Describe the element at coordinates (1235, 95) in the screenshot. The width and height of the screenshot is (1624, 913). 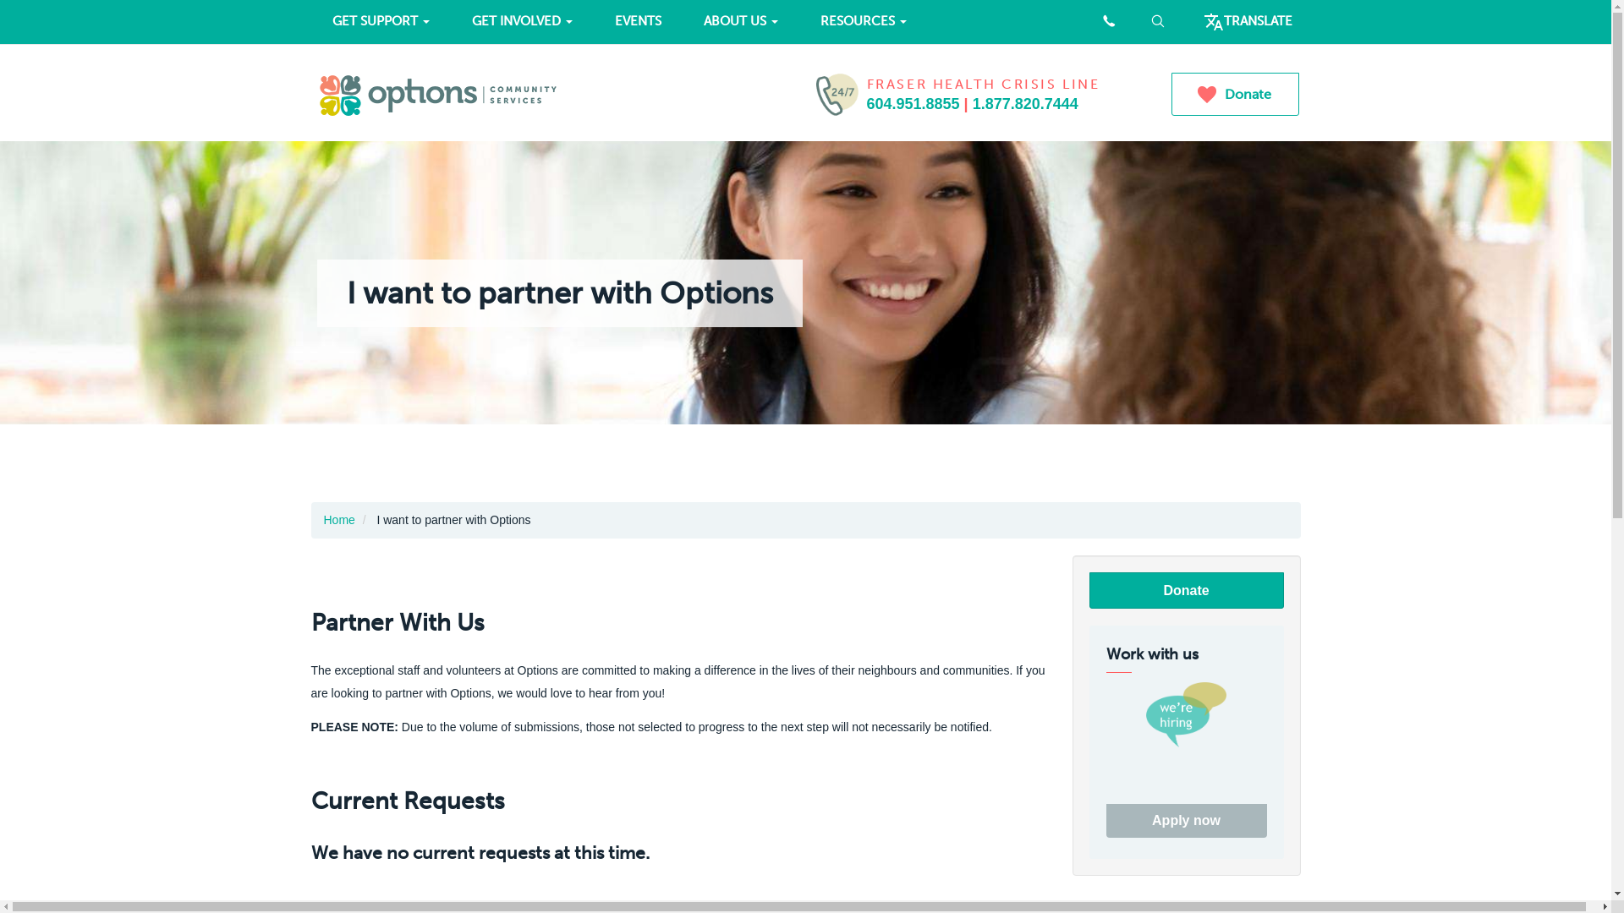
I see `Donate` at that location.